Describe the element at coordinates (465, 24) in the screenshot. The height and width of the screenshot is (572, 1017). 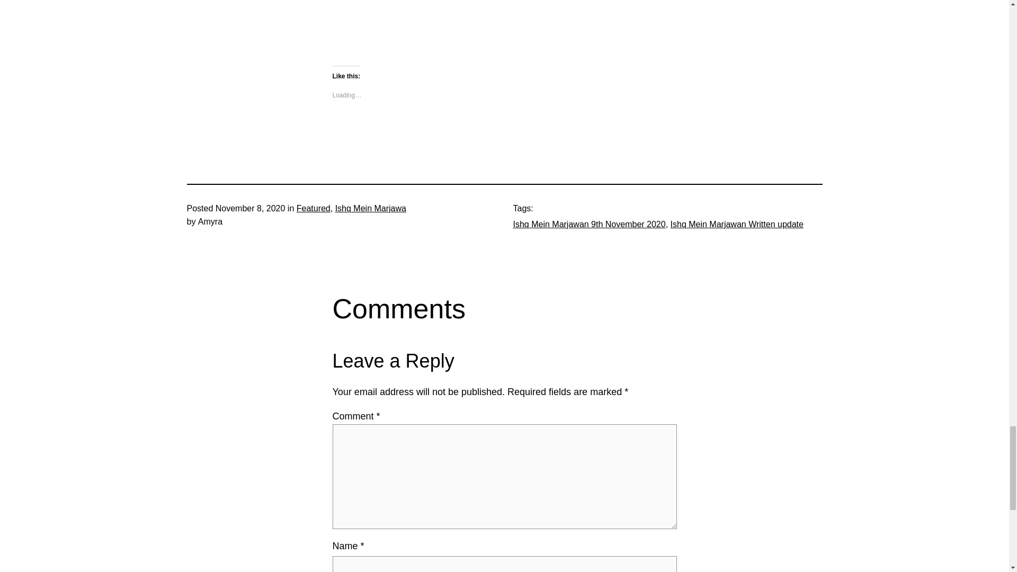
I see `Ishq Mein Marjawan Full episode today 9th November 2020` at that location.